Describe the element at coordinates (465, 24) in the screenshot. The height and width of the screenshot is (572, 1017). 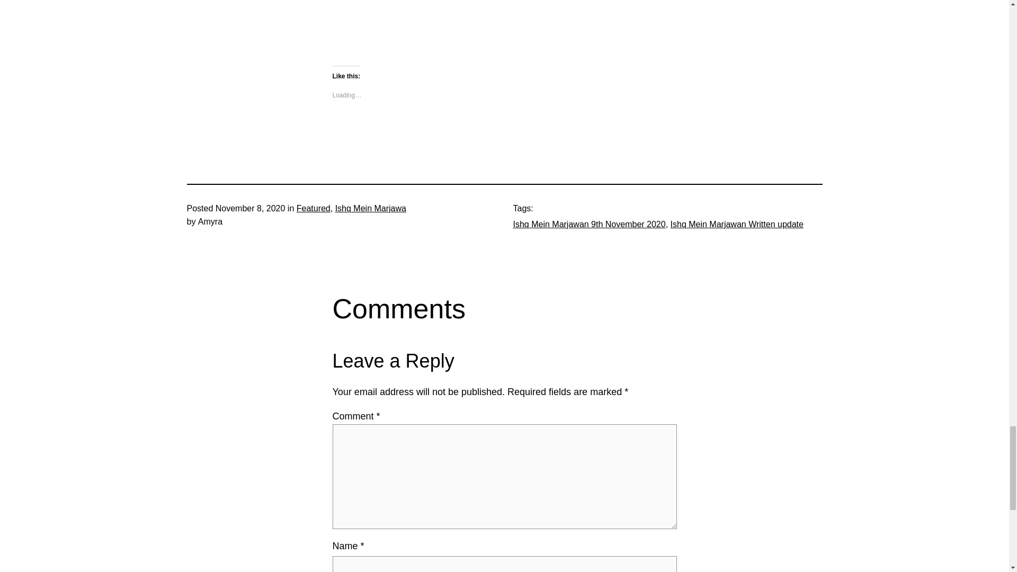
I see `Ishq Mein Marjawan Full episode today 9th November 2020` at that location.